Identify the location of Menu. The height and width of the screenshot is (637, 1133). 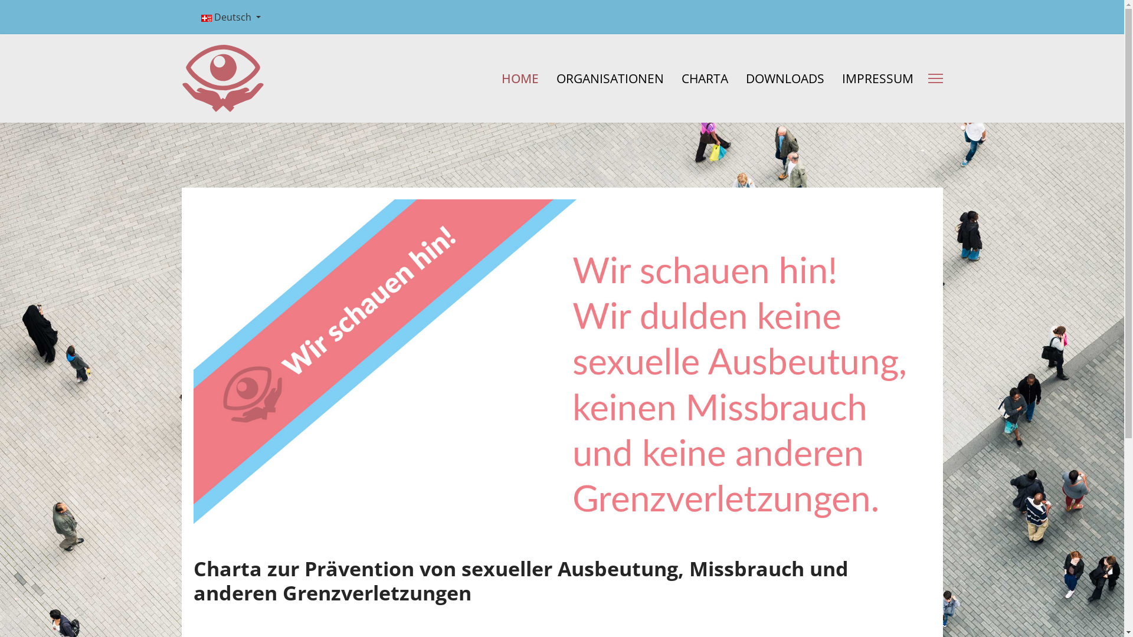
(935, 78).